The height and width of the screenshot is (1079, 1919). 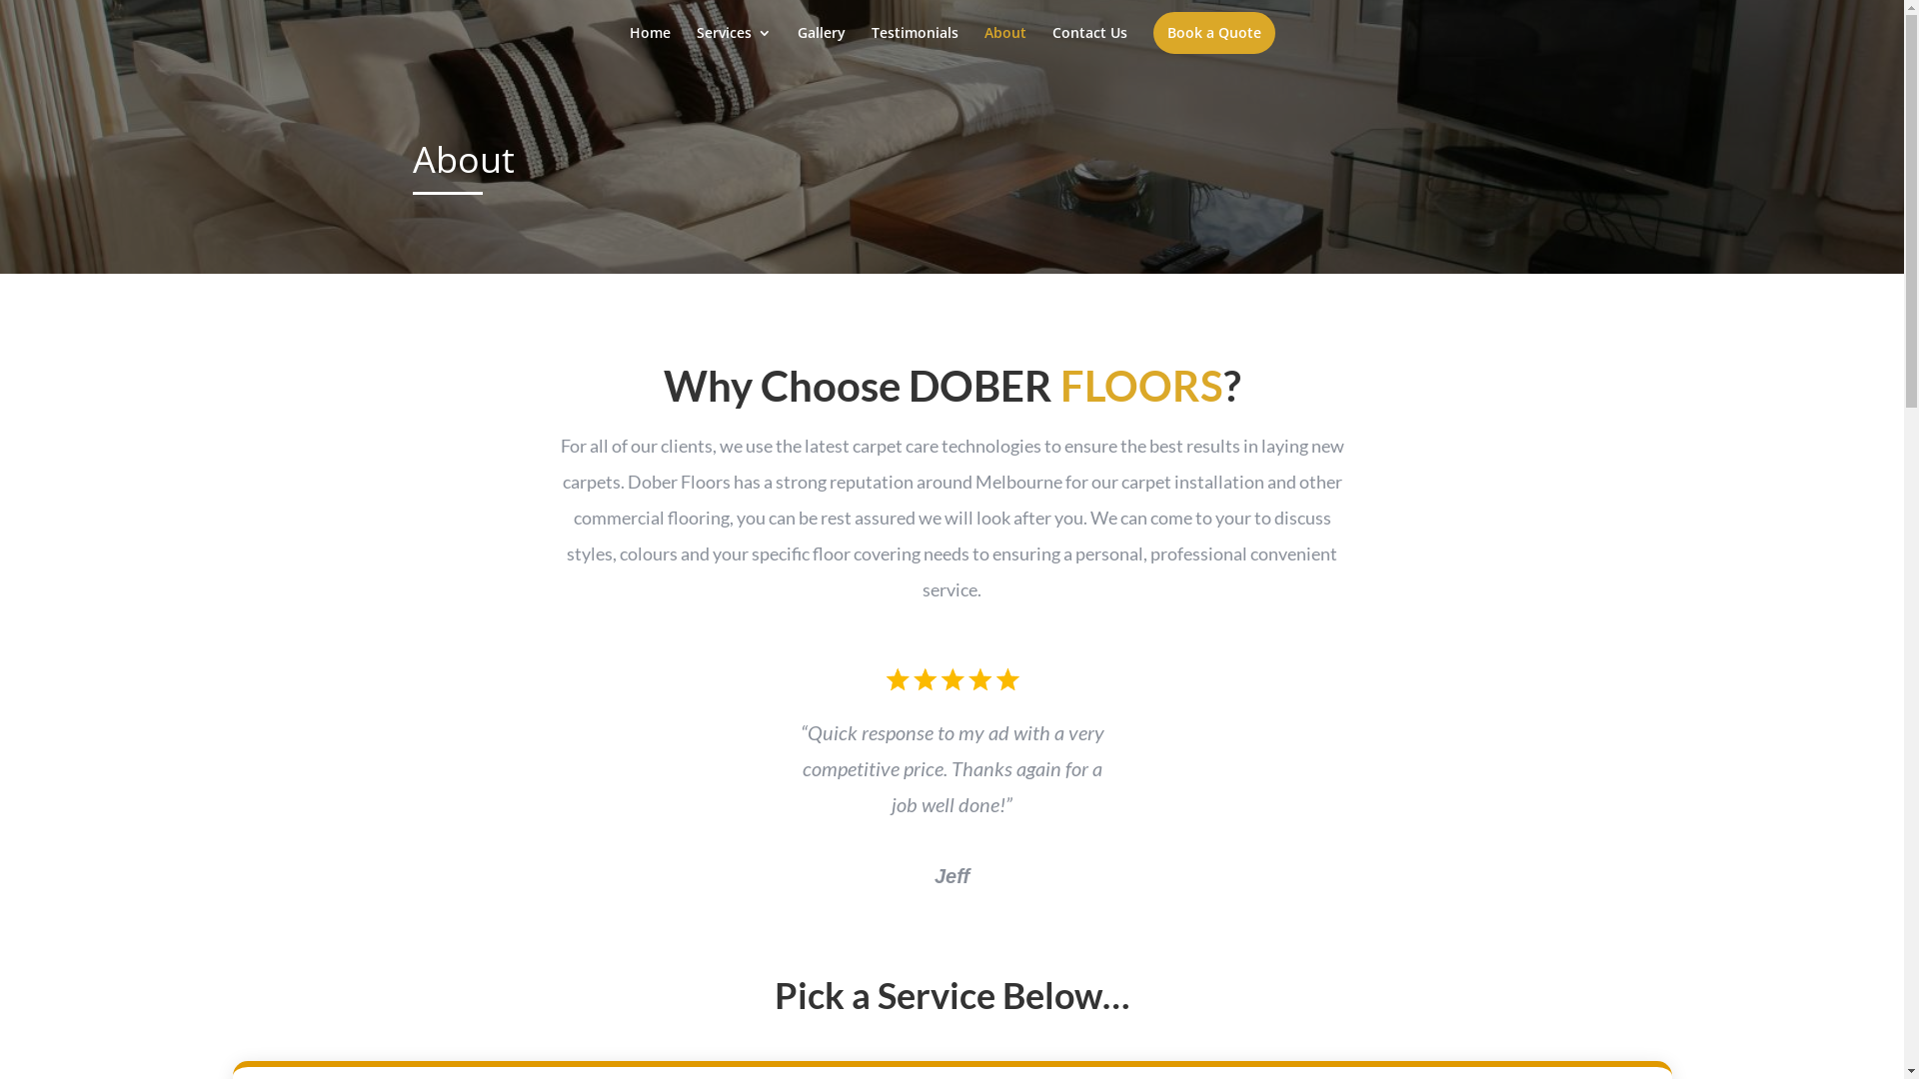 What do you see at coordinates (822, 47) in the screenshot?
I see `Gallery` at bounding box center [822, 47].